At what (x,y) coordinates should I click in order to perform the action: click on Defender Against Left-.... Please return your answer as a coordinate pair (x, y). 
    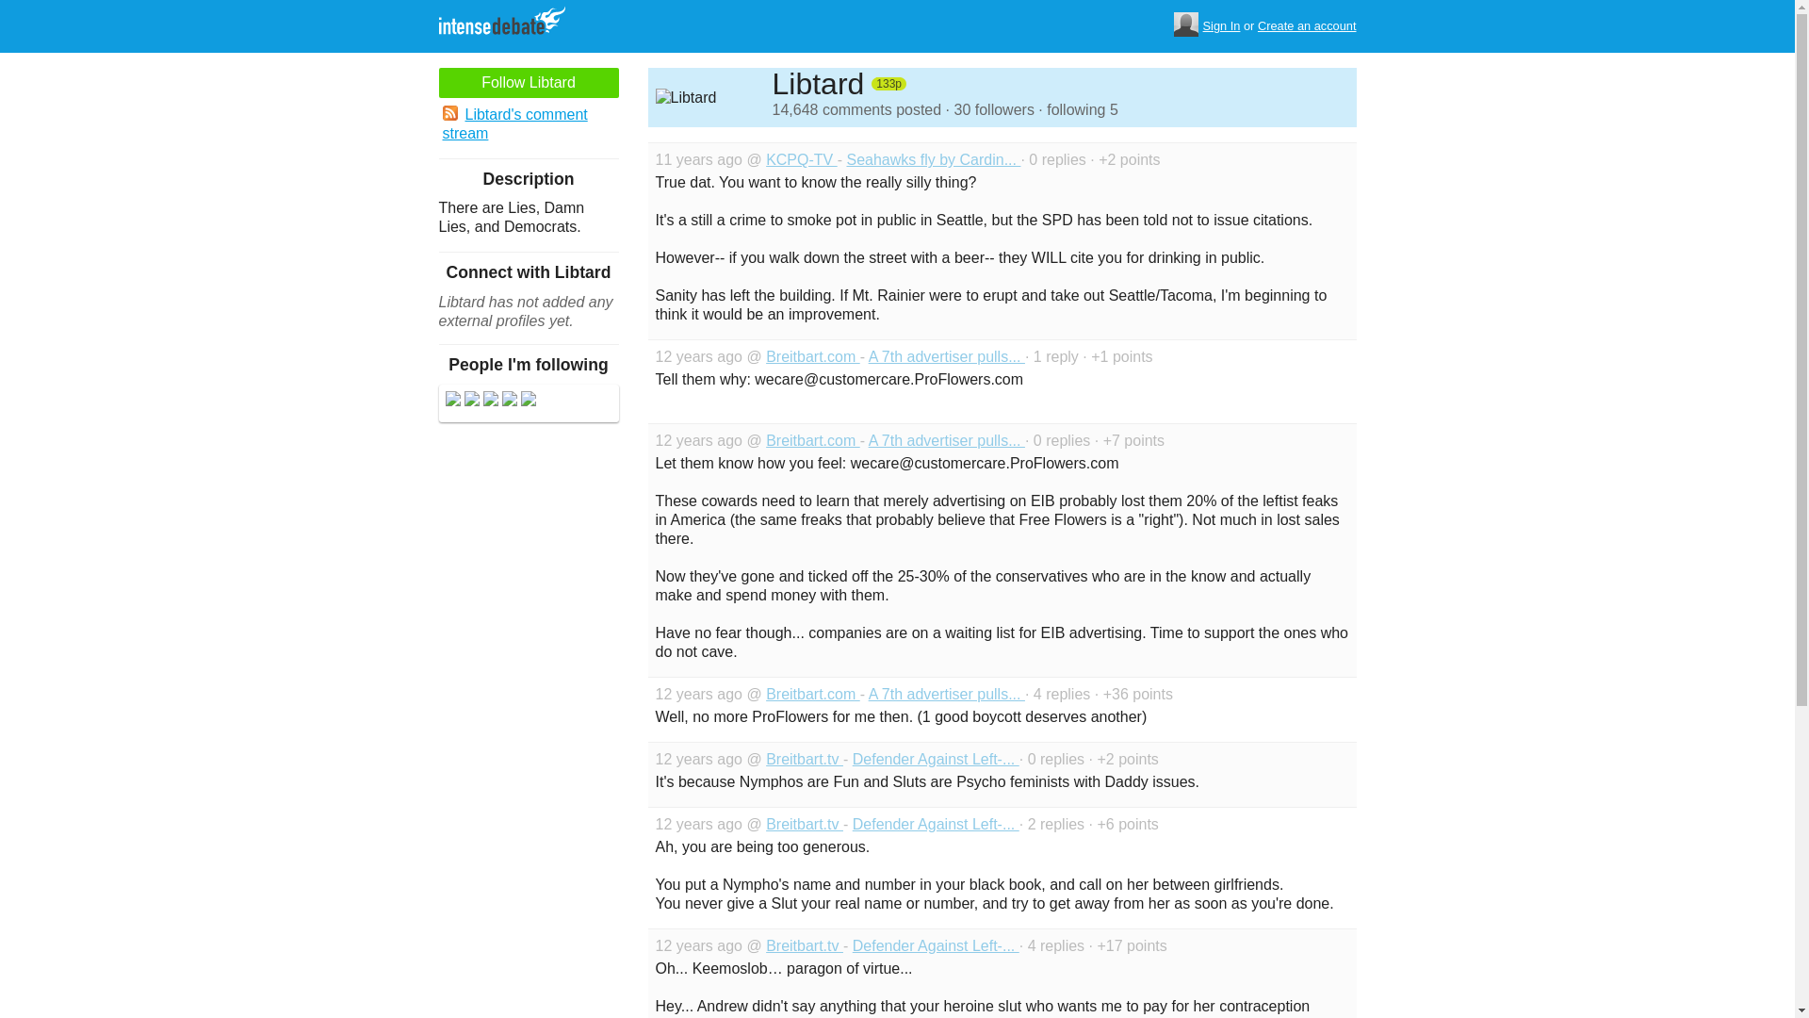
    Looking at the image, I should click on (936, 824).